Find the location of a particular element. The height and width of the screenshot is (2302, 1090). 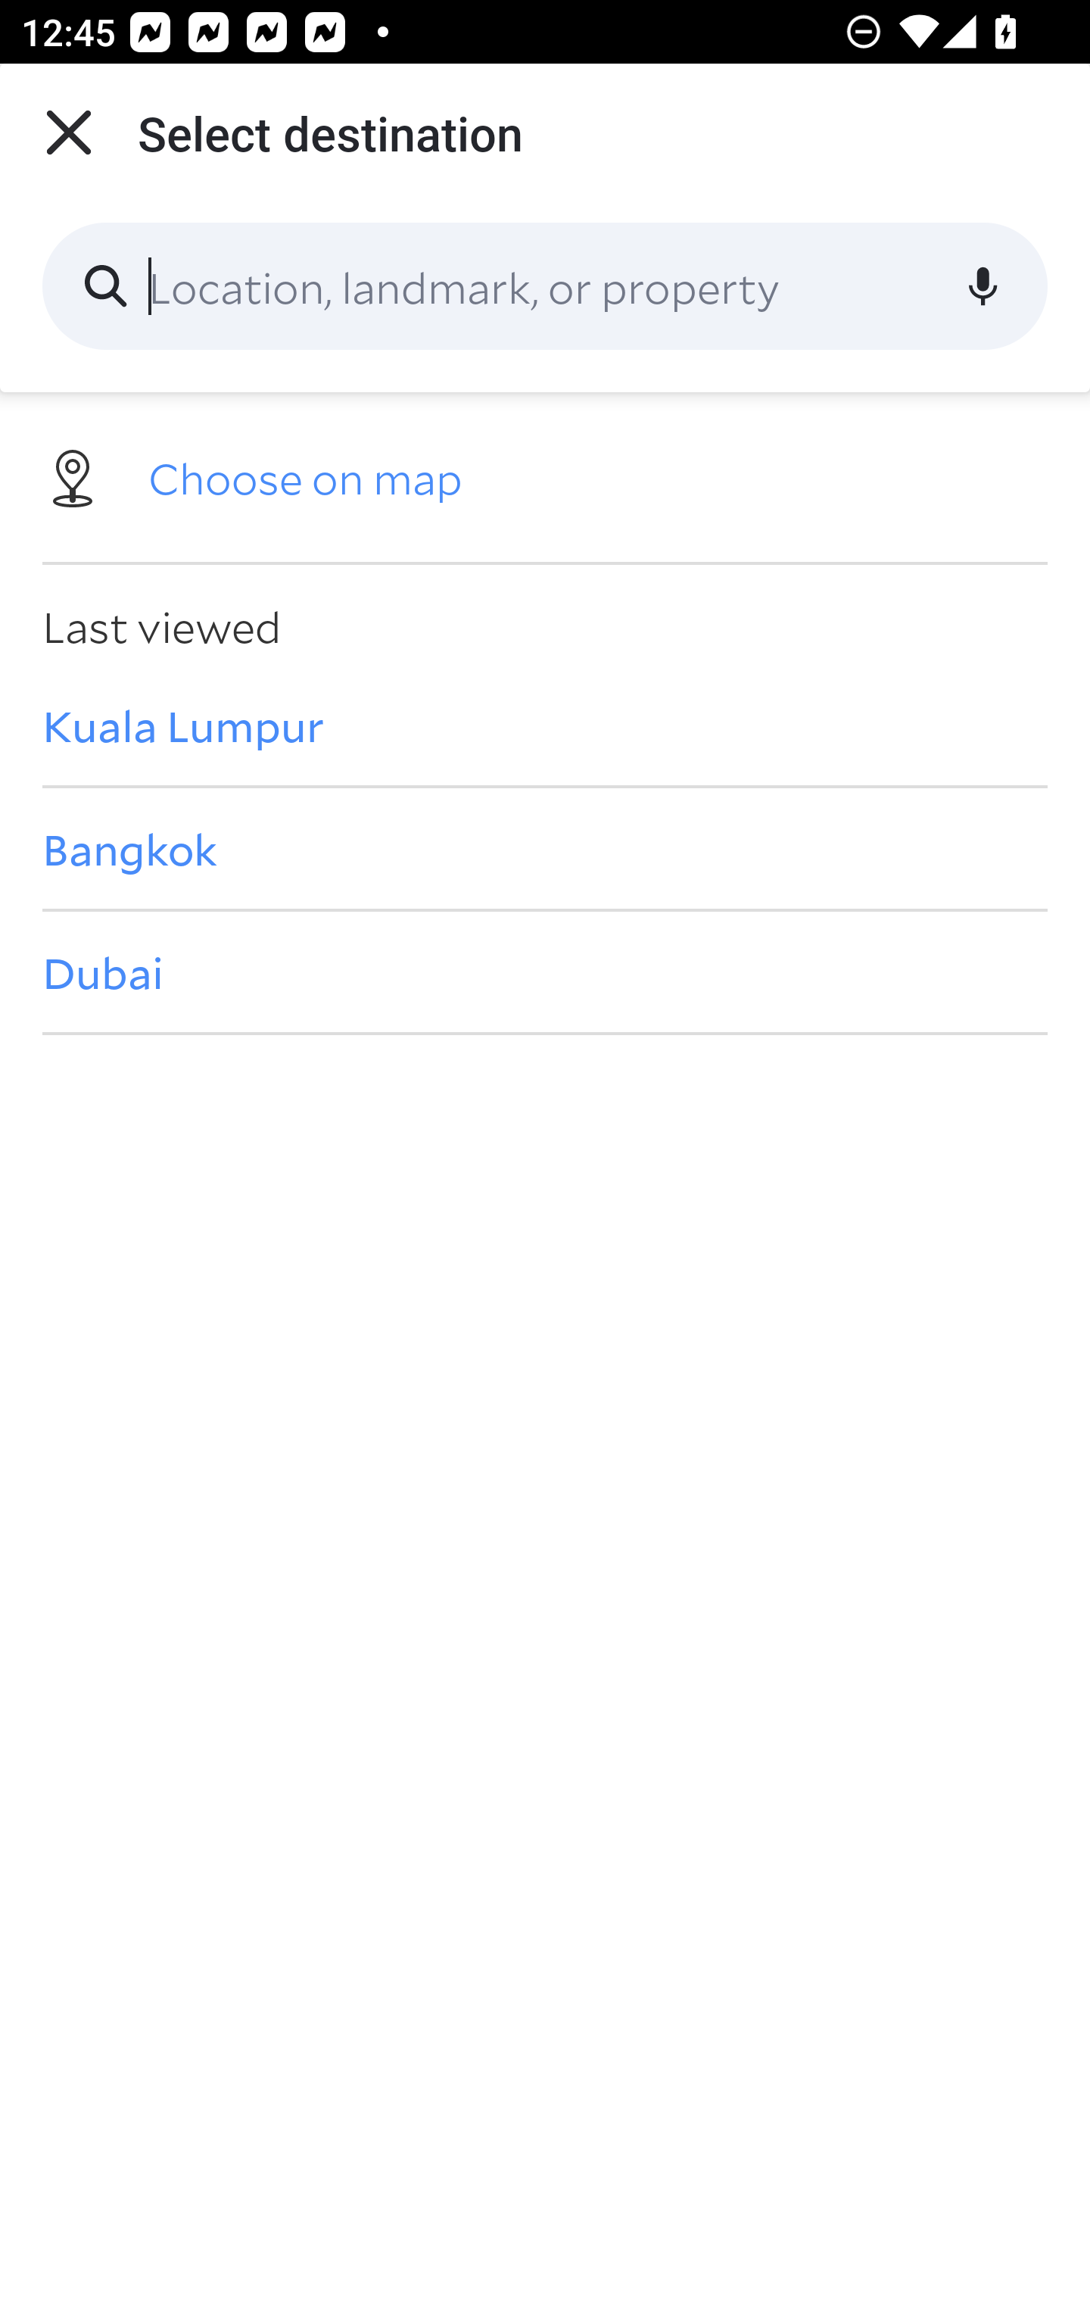

Choose on map is located at coordinates (545, 476).